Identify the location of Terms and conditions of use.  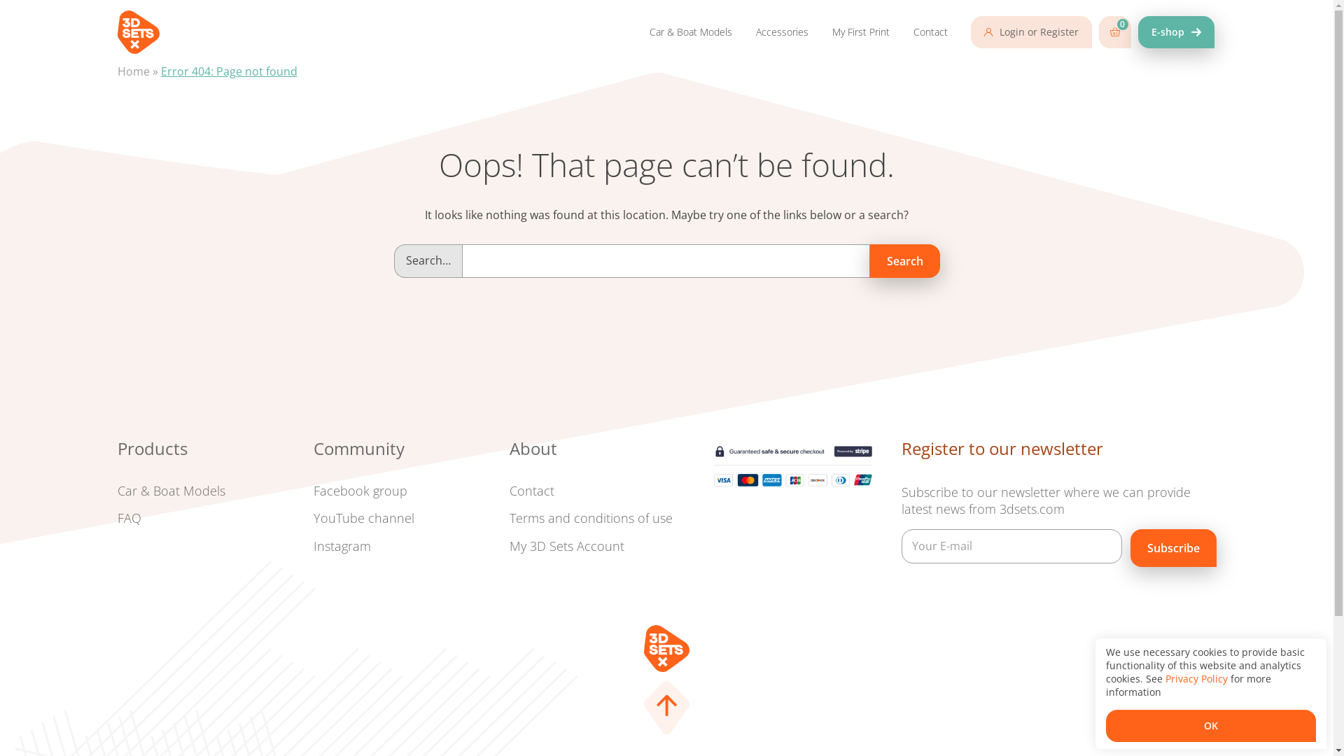
(591, 518).